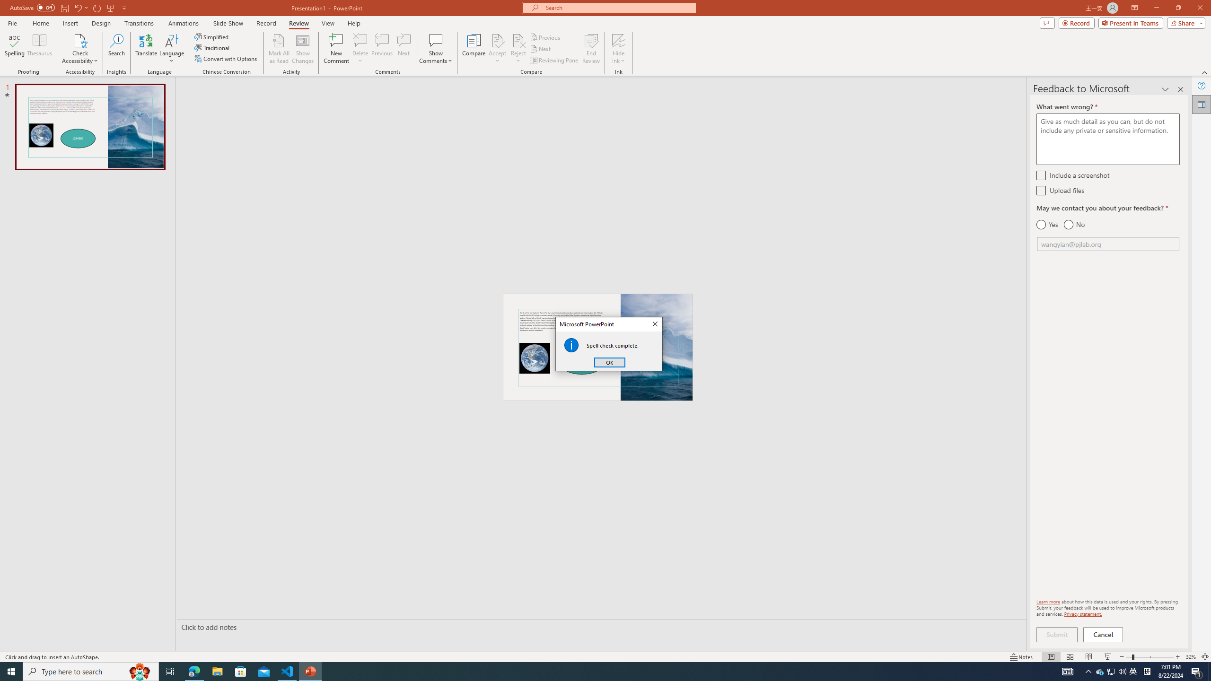  Describe the element at coordinates (554, 61) in the screenshot. I see `Show Comments` at that location.